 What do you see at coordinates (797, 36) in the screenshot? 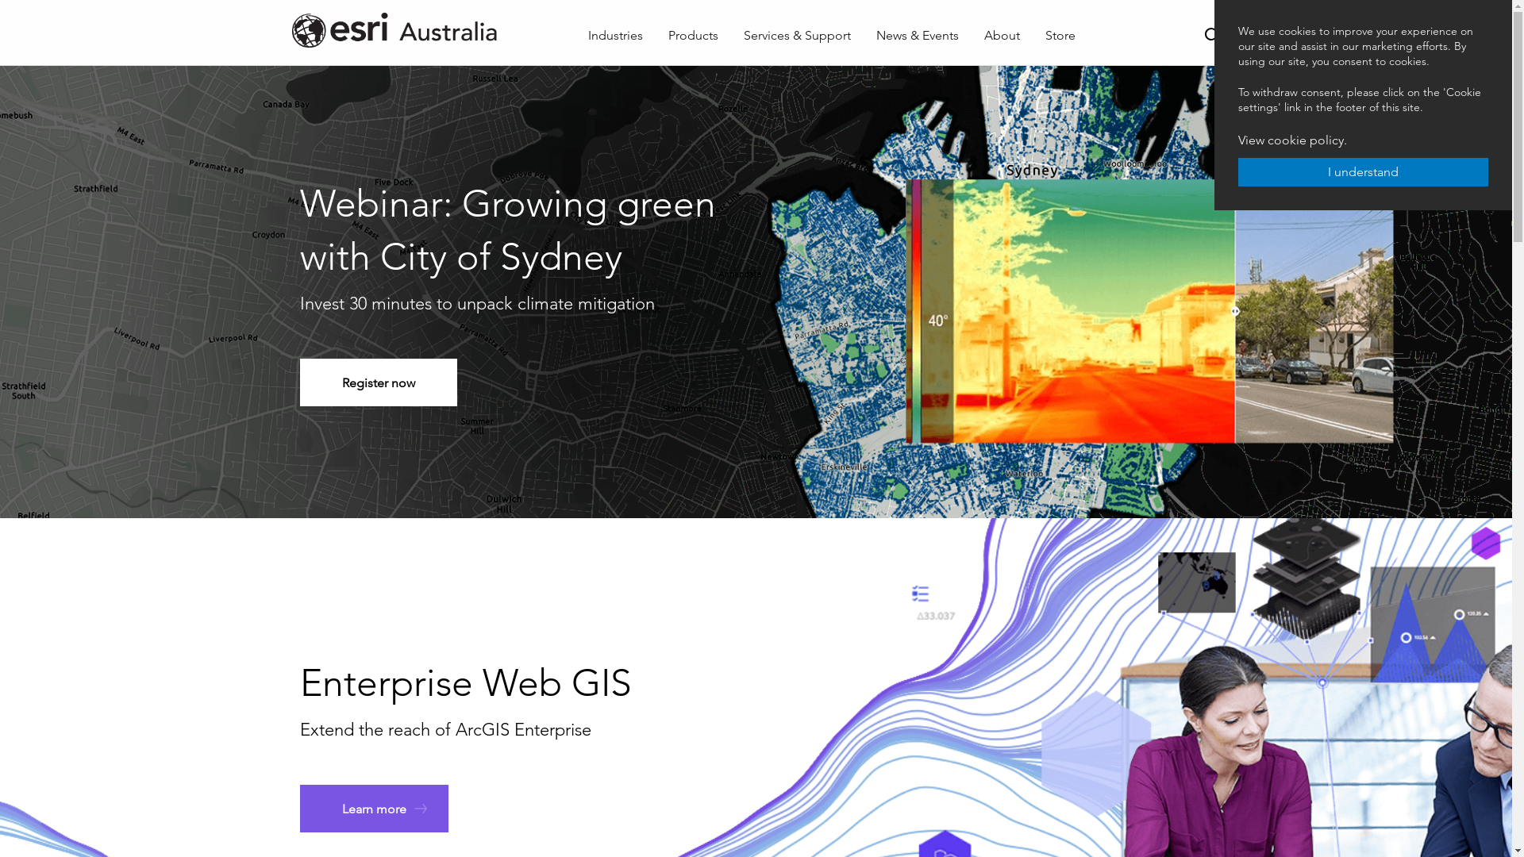
I see `Services & Support` at bounding box center [797, 36].